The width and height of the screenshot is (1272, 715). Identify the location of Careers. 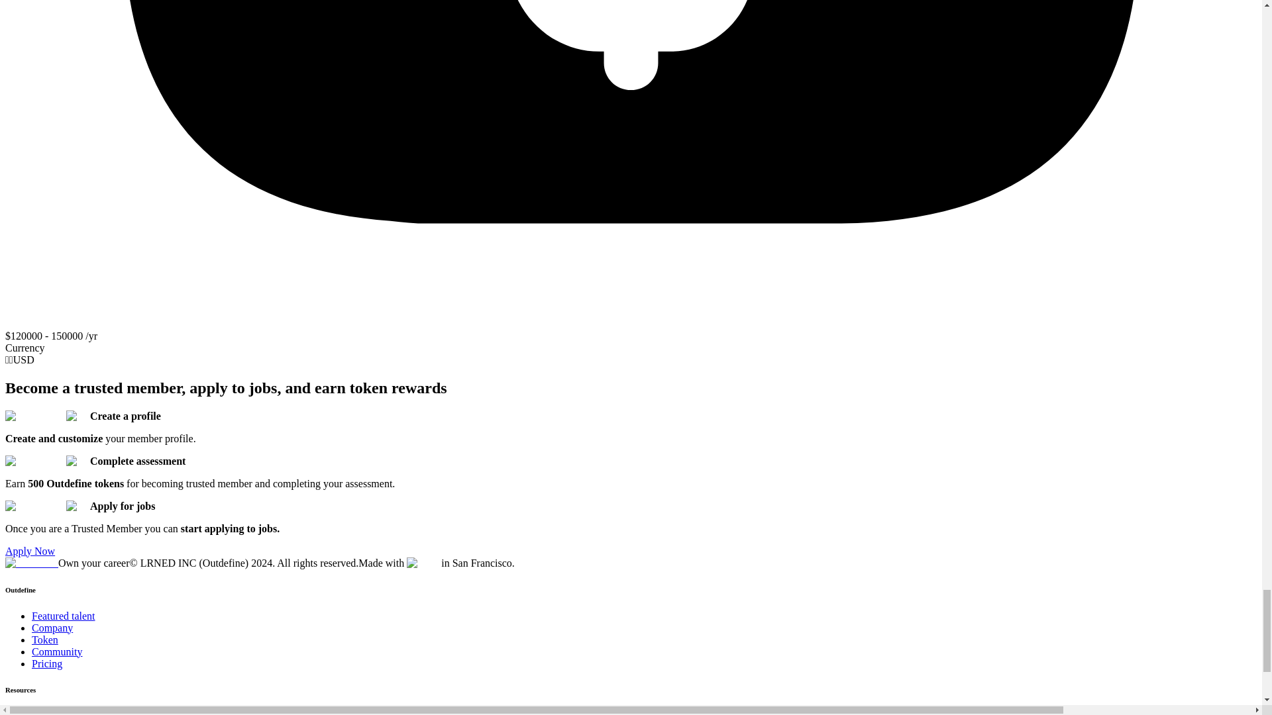
(48, 712).